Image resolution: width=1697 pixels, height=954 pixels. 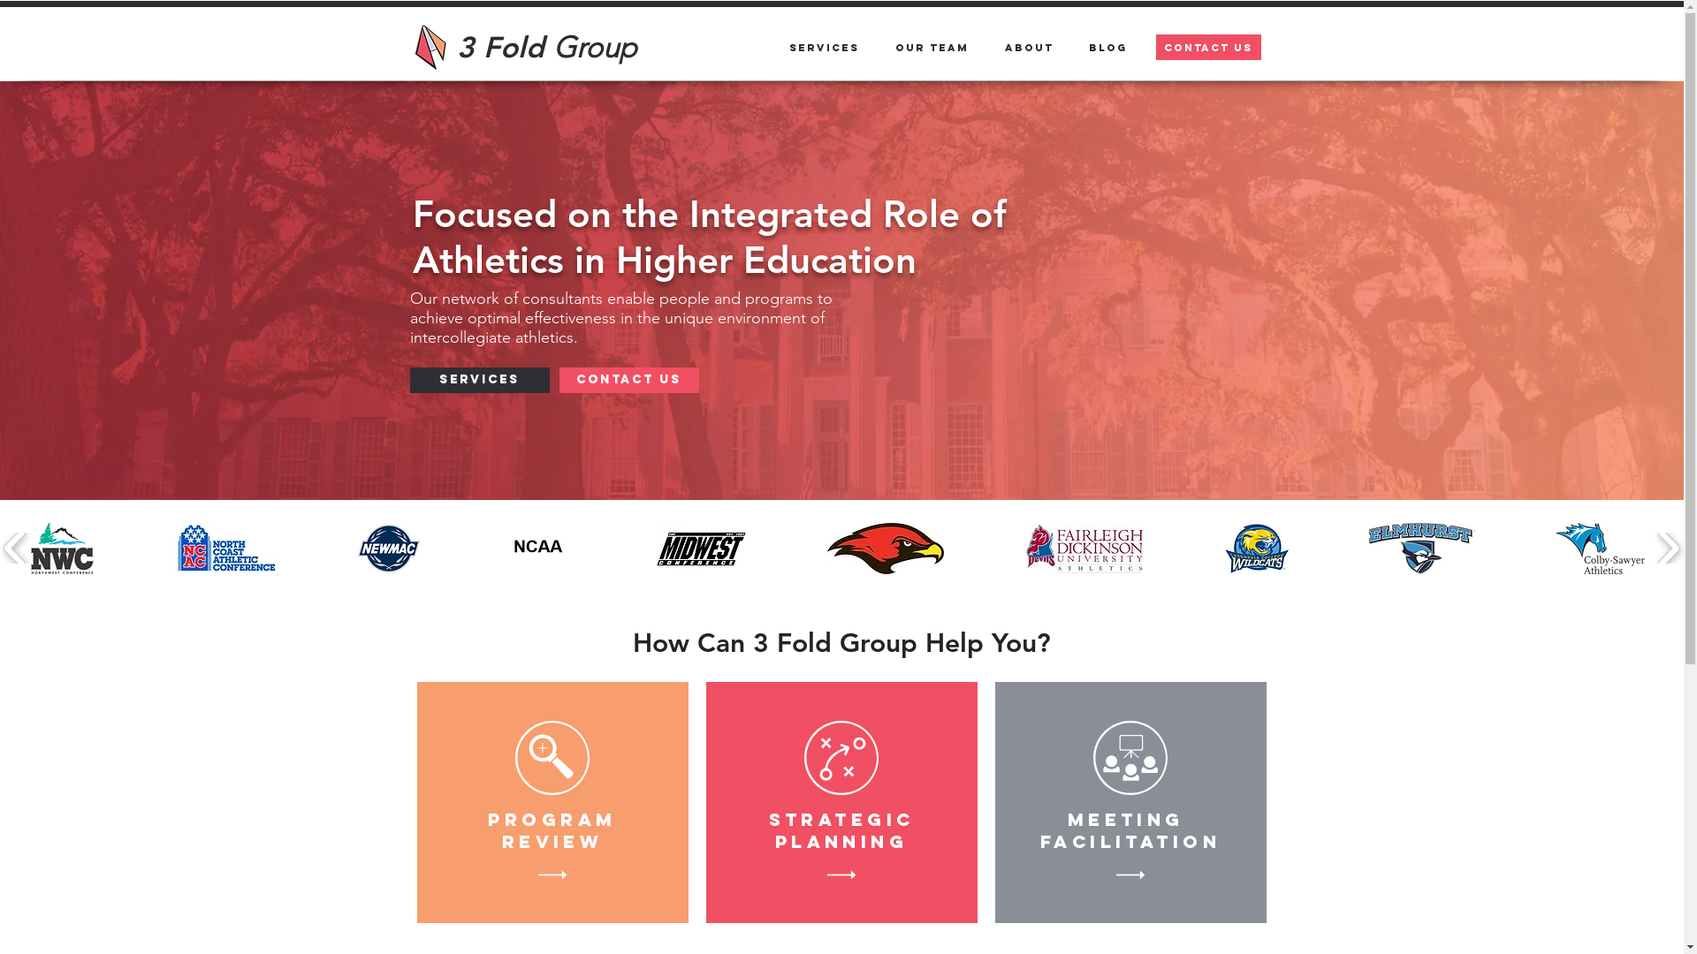 What do you see at coordinates (824, 48) in the screenshot?
I see `Services` at bounding box center [824, 48].